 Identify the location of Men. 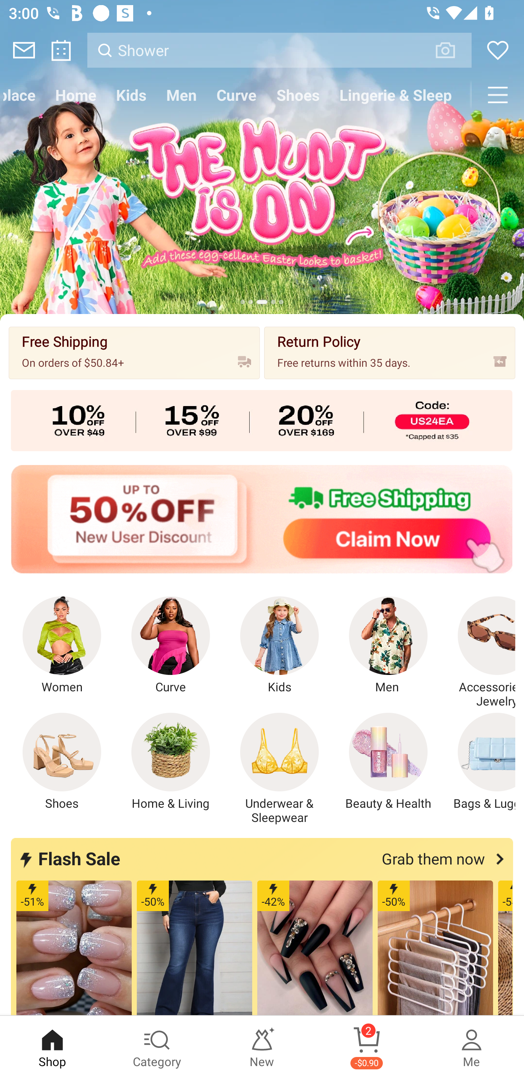
(181, 95).